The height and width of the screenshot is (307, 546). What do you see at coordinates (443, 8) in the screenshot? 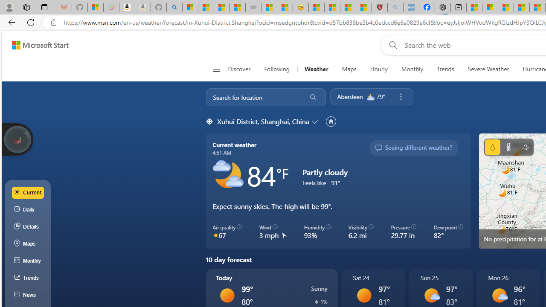
I see `Nordace - Nordace Siena Is Not An Ordinary Backpack` at bounding box center [443, 8].